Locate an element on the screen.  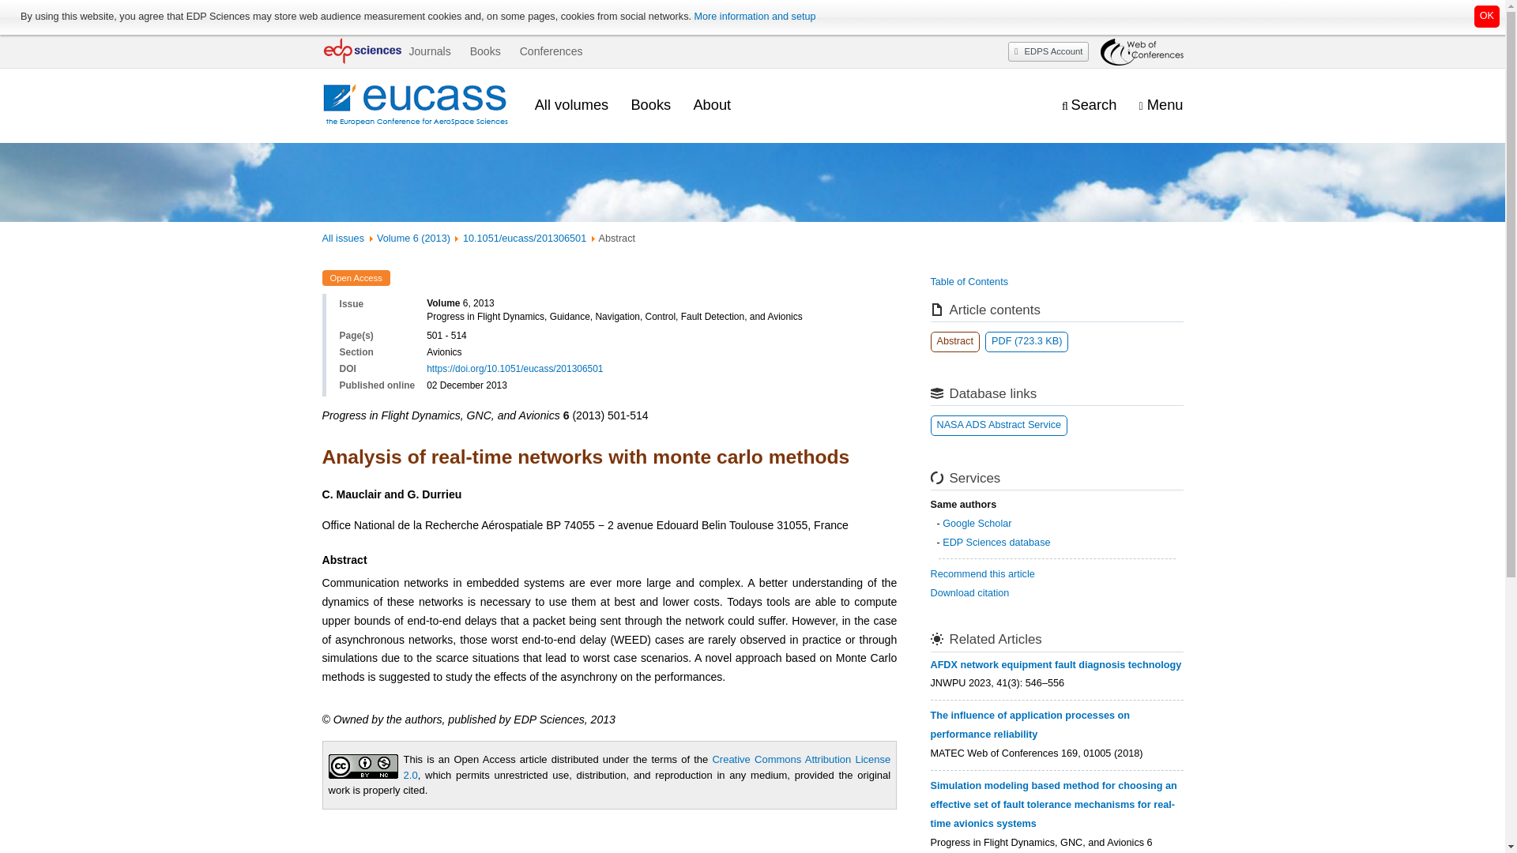
Books is located at coordinates (485, 51).